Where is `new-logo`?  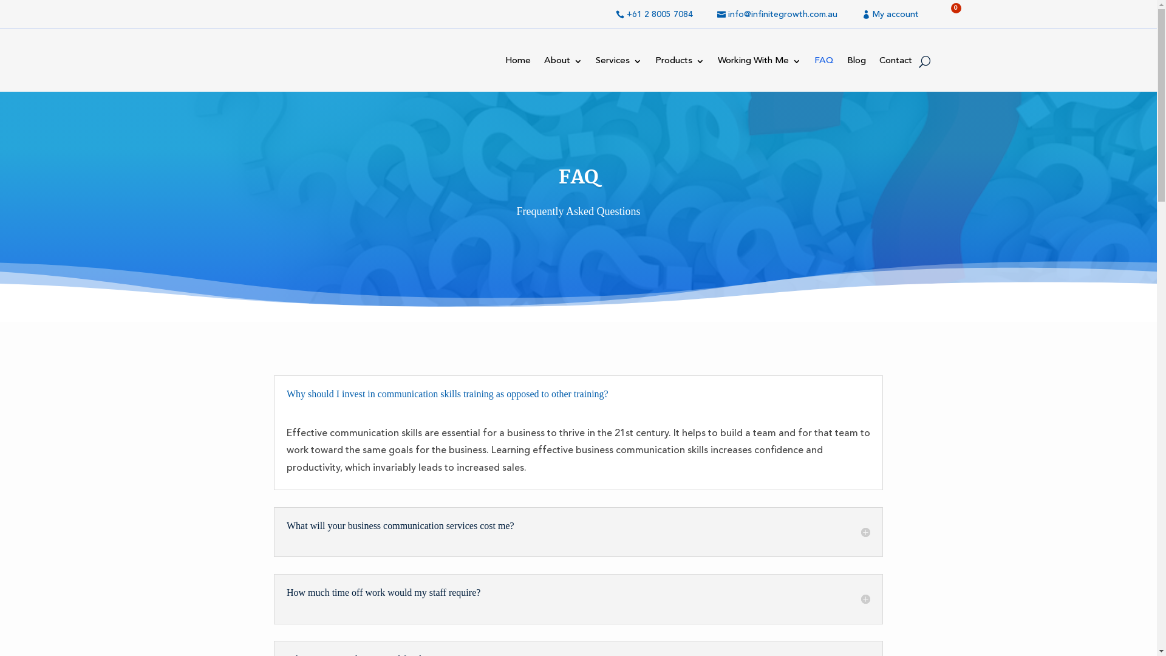 new-logo is located at coordinates (272, 62).